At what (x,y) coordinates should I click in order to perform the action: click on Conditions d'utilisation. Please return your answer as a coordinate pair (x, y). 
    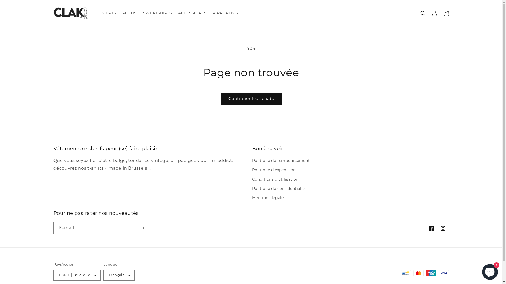
    Looking at the image, I should click on (275, 179).